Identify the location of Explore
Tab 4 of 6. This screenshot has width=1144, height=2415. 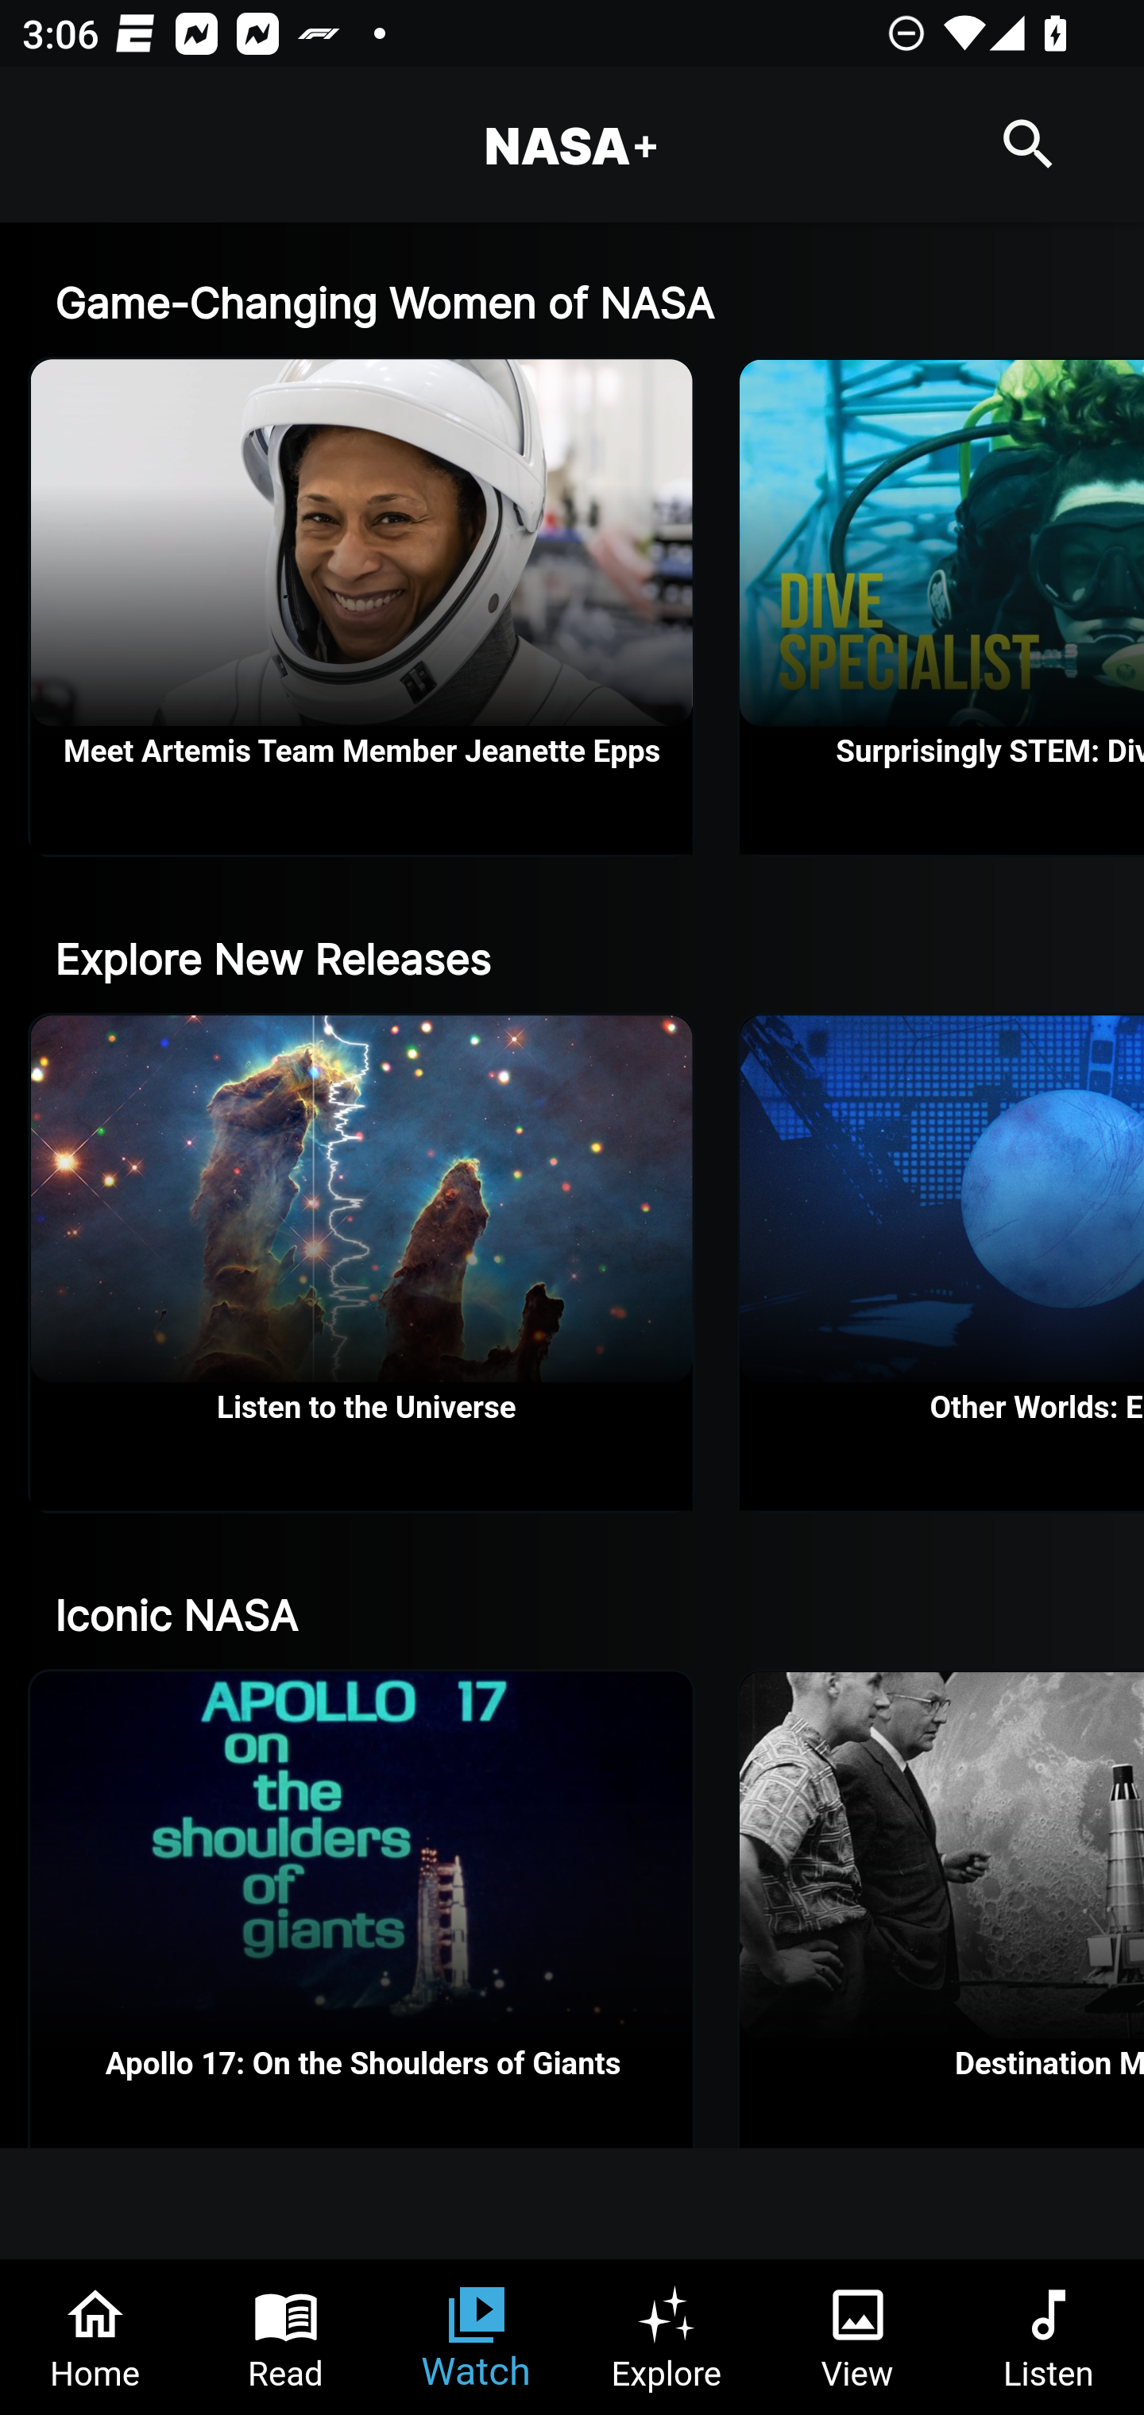
(667, 2337).